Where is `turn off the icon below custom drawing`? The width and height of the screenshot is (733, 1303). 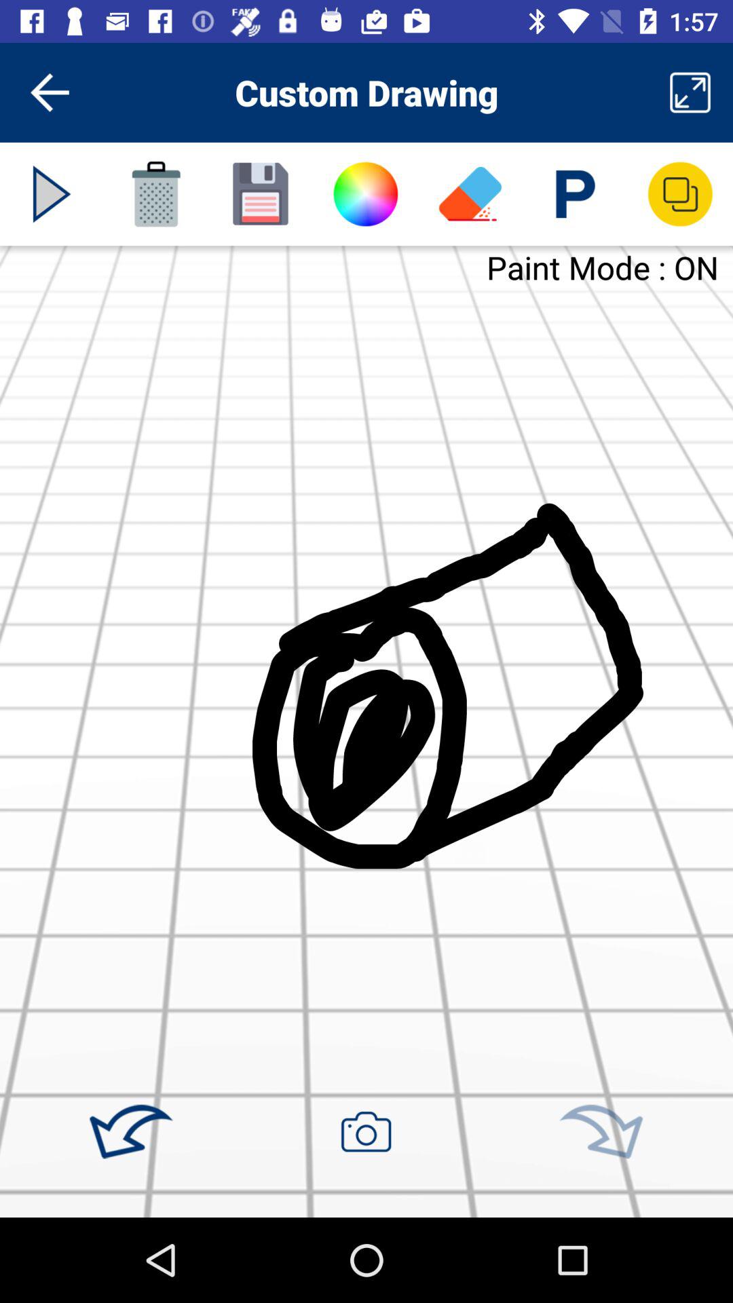 turn off the icon below custom drawing is located at coordinates (261, 194).